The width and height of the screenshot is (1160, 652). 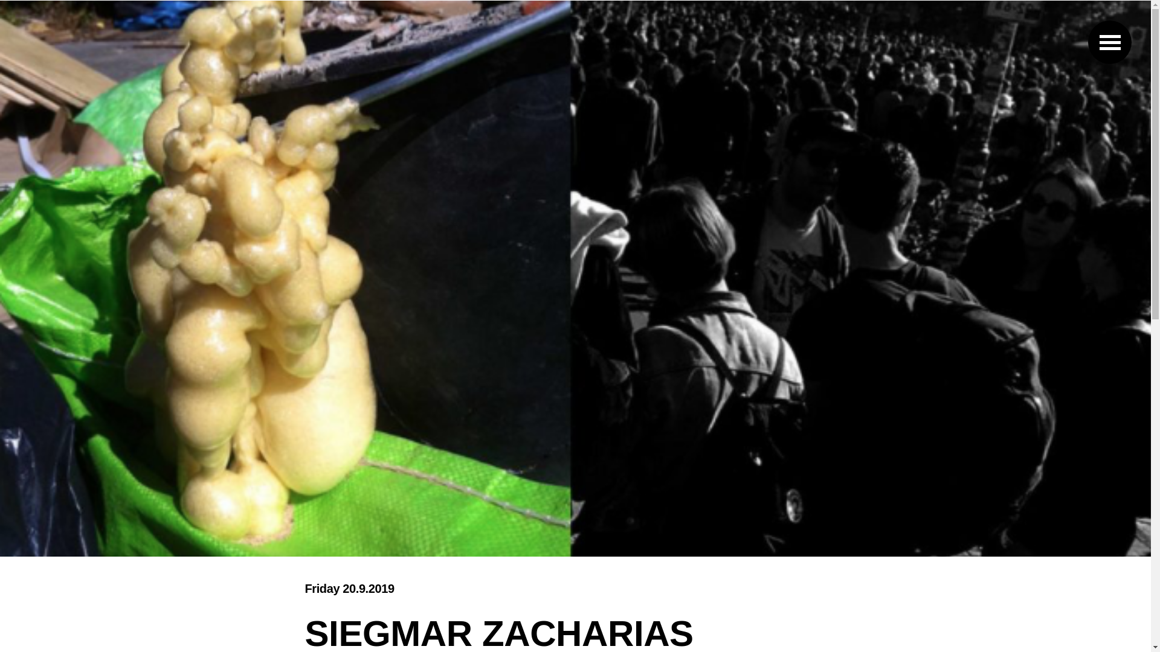 I want to click on Toggle Navigation, so click(x=1109, y=42).